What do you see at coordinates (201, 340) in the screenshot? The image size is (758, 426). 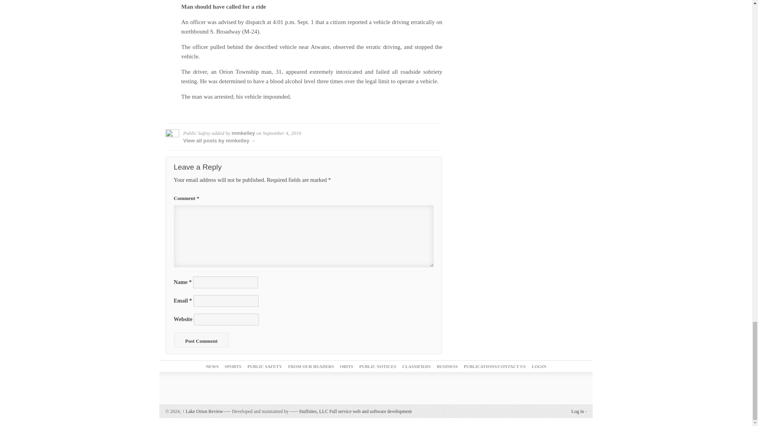 I see `Post Comment` at bounding box center [201, 340].